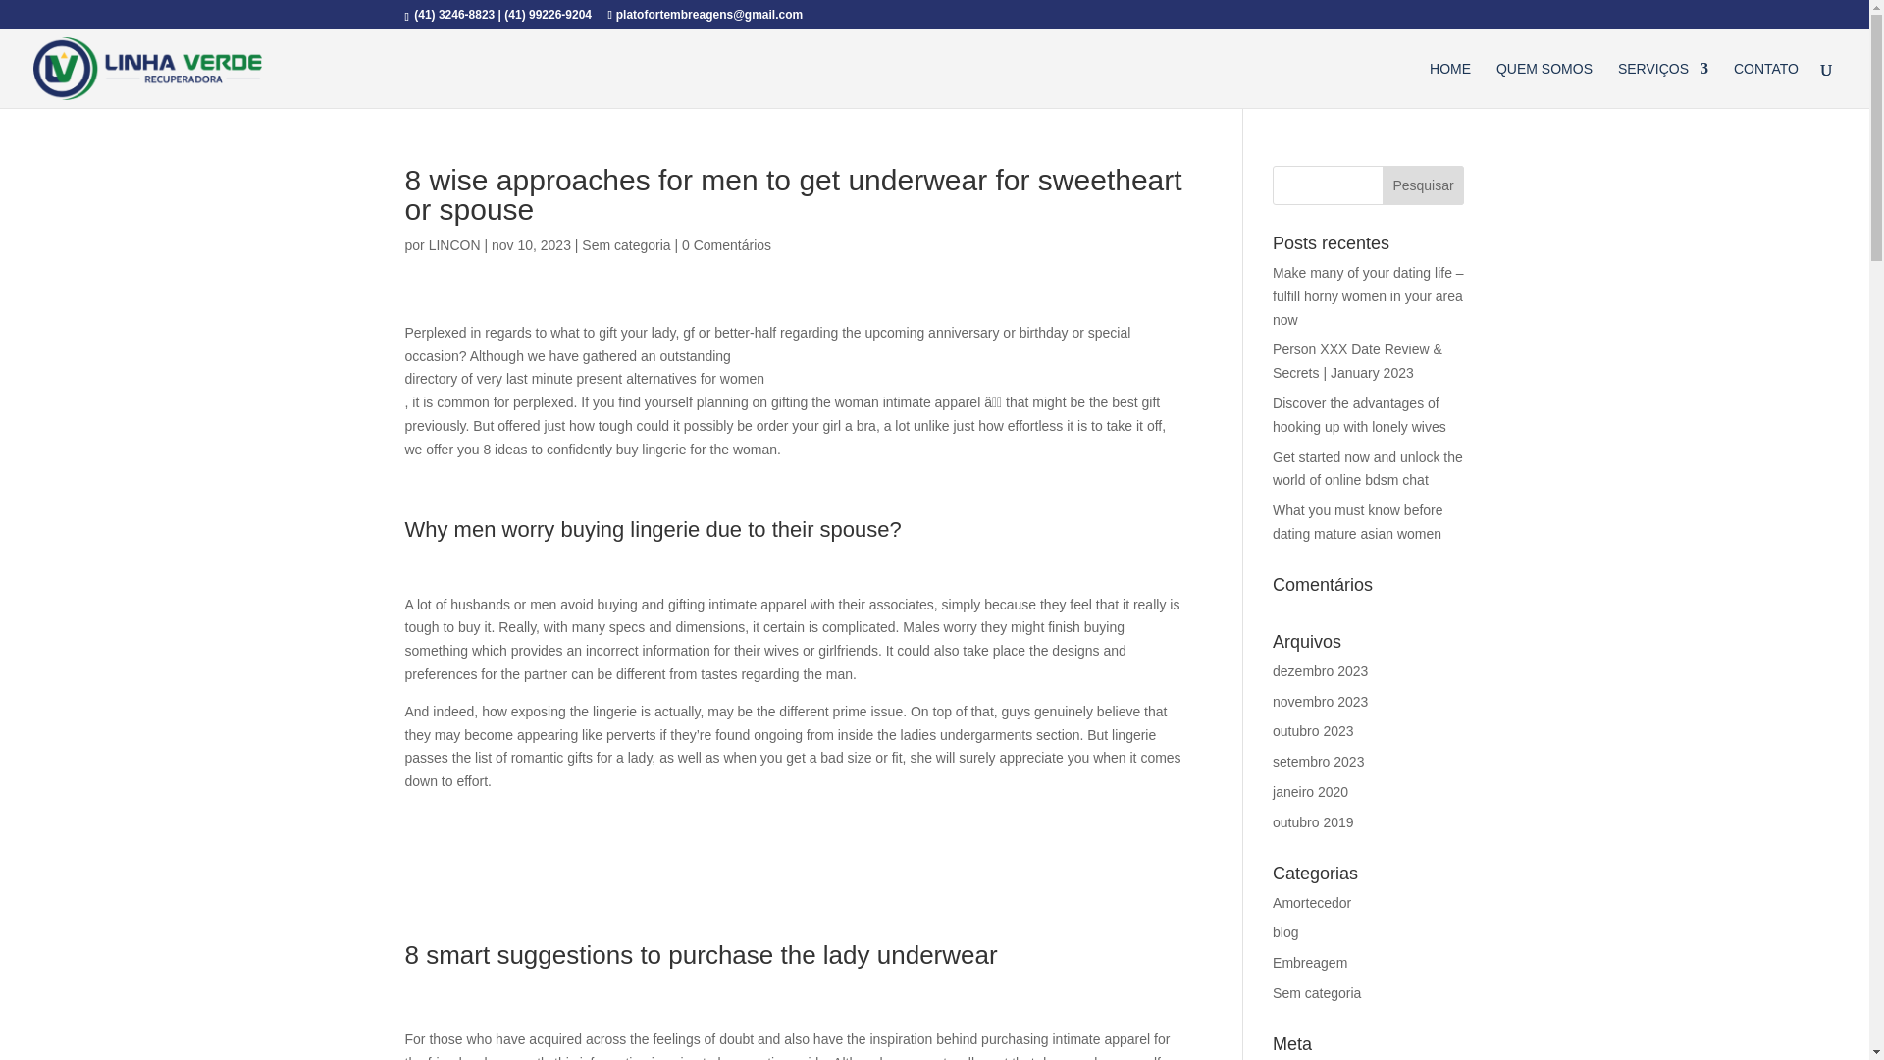 Image resolution: width=1884 pixels, height=1060 pixels. Describe the element at coordinates (1311, 902) in the screenshot. I see `Amortecedor` at that location.